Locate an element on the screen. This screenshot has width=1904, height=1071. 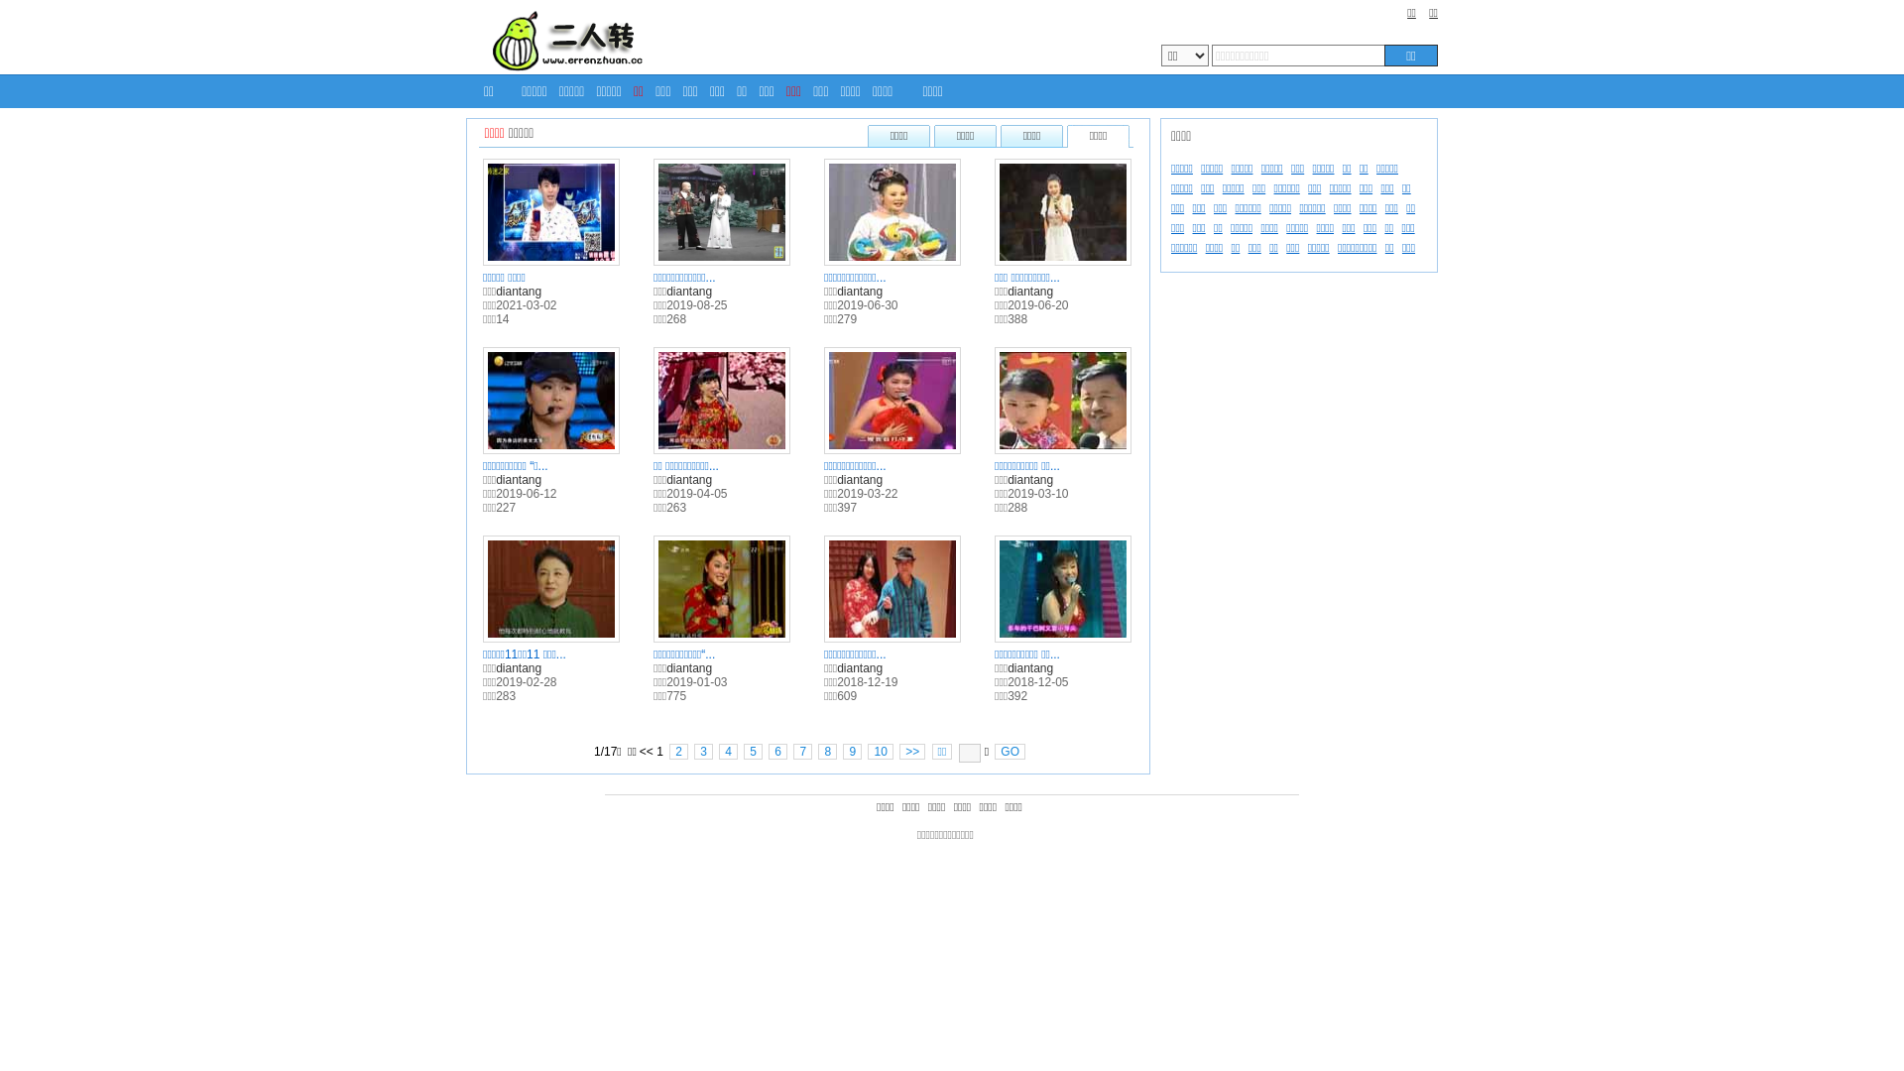
3 is located at coordinates (704, 752).